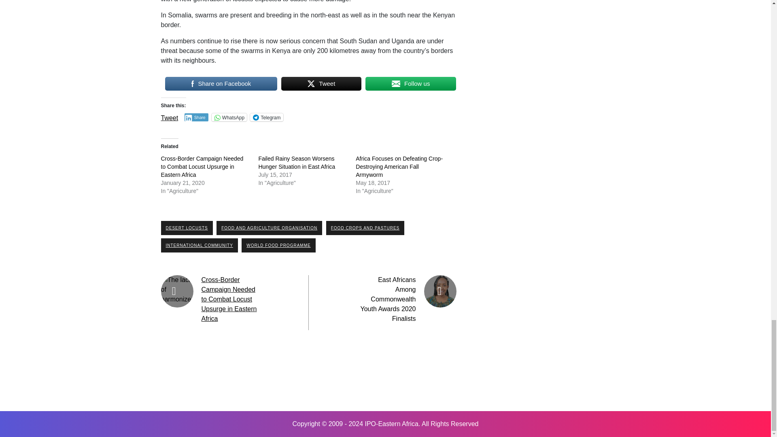 This screenshot has height=437, width=777. I want to click on Tweet, so click(321, 83).